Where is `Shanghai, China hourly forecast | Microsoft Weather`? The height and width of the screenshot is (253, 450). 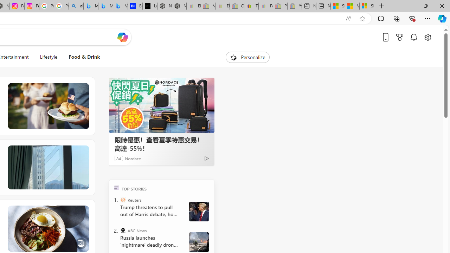
Shanghai, China hourly forecast | Microsoft Weather is located at coordinates (337, 6).